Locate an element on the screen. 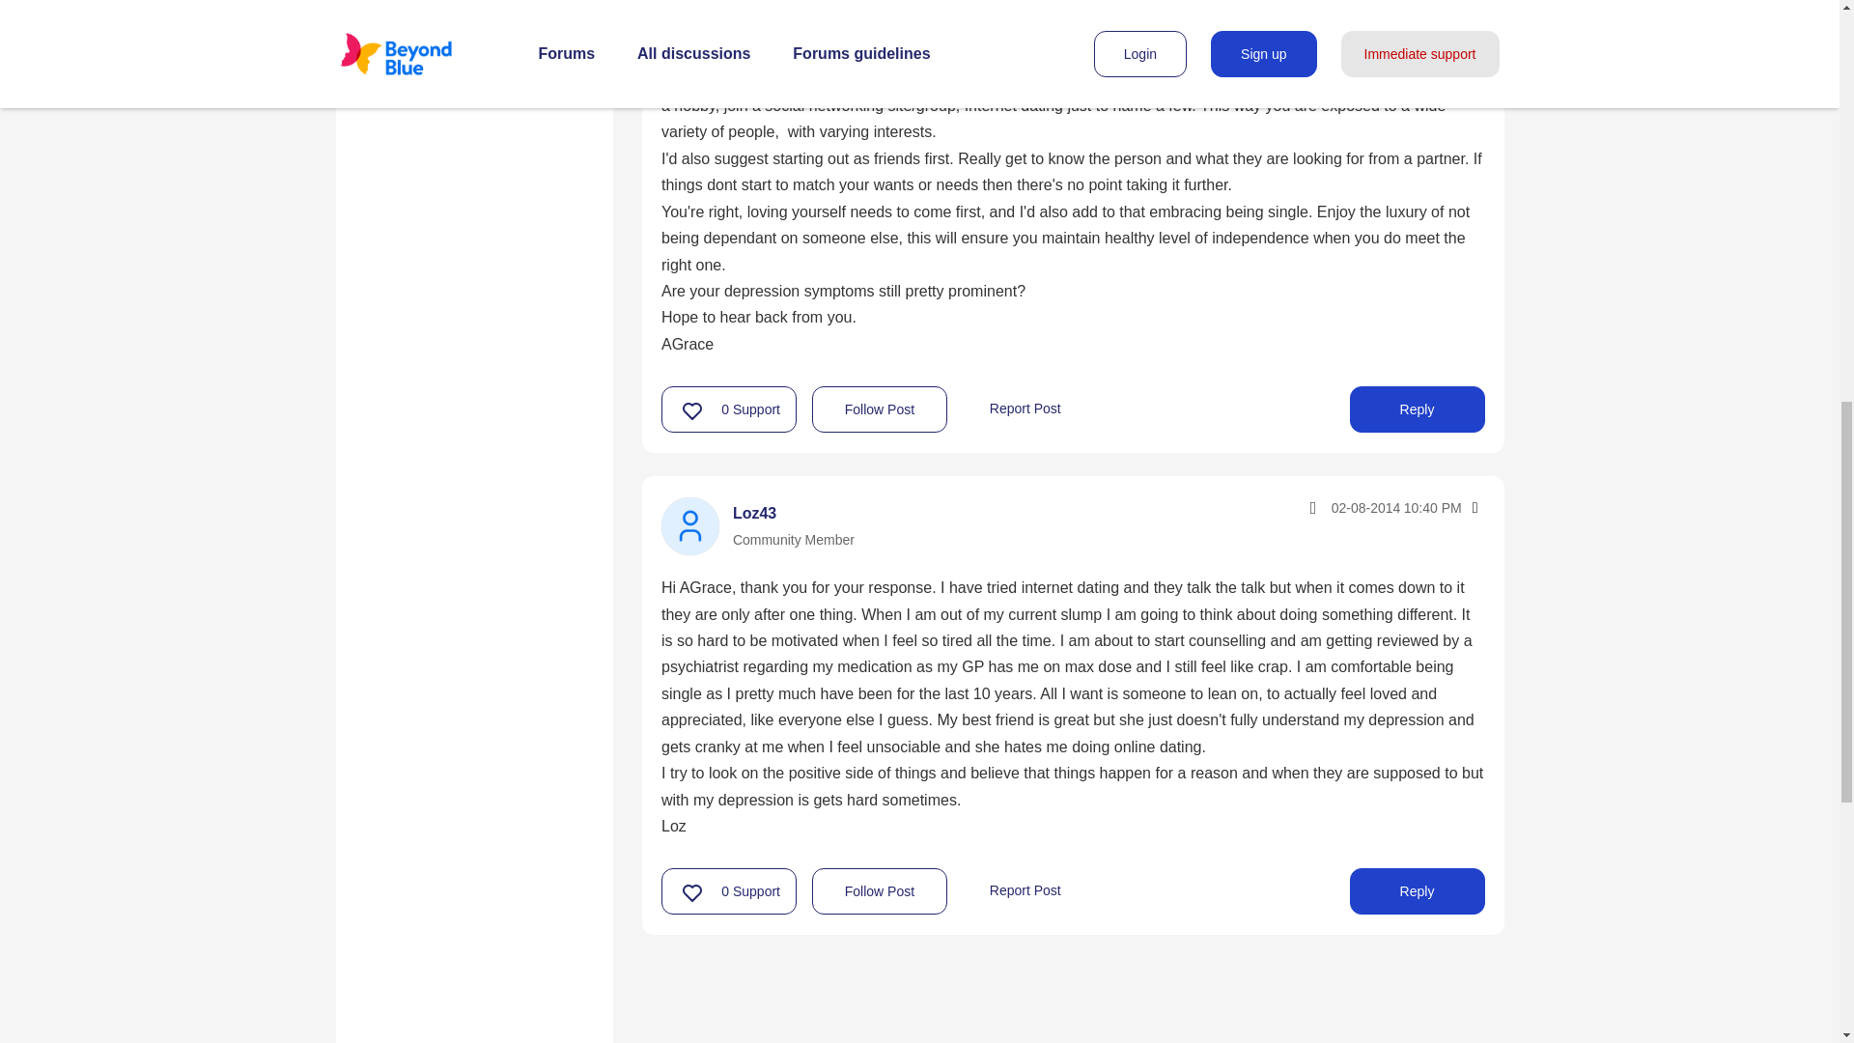  Click here to give support to this post. is located at coordinates (692, 410).